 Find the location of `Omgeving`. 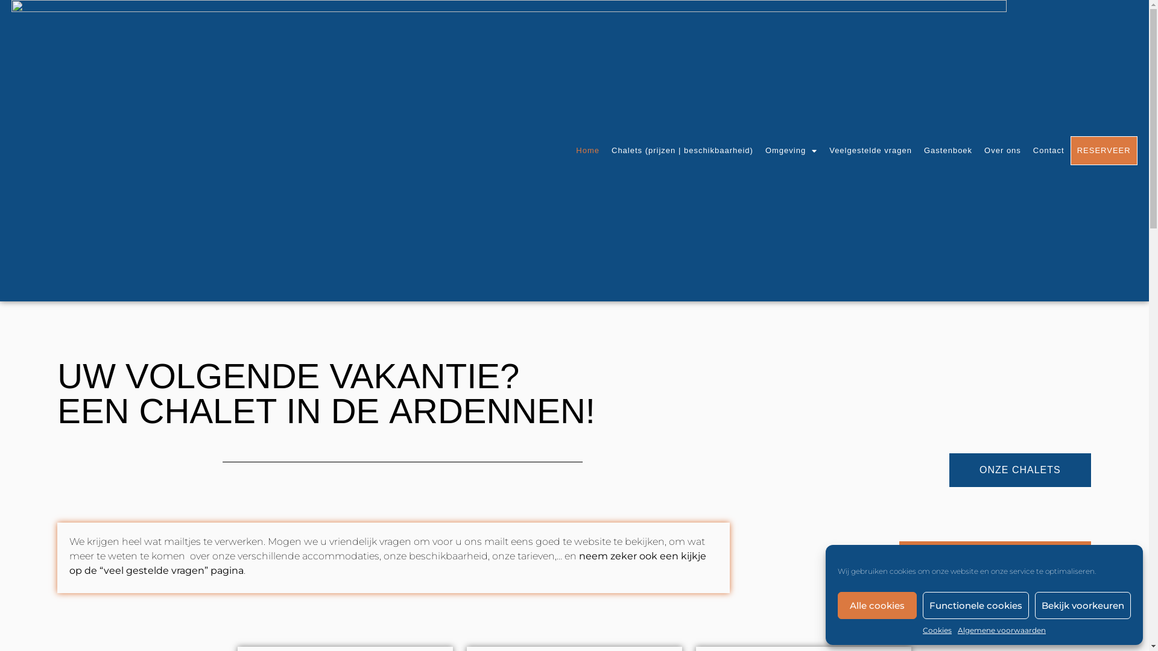

Omgeving is located at coordinates (791, 151).